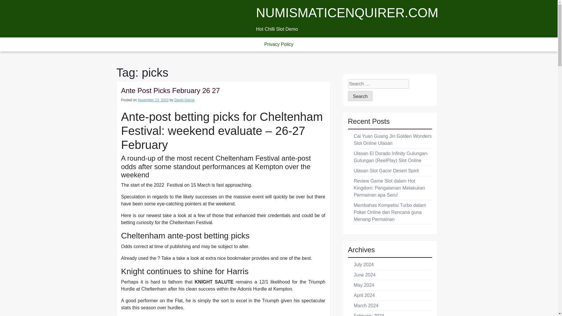 The height and width of the screenshot is (316, 562). Describe the element at coordinates (364, 296) in the screenshot. I see `April 2024` at that location.